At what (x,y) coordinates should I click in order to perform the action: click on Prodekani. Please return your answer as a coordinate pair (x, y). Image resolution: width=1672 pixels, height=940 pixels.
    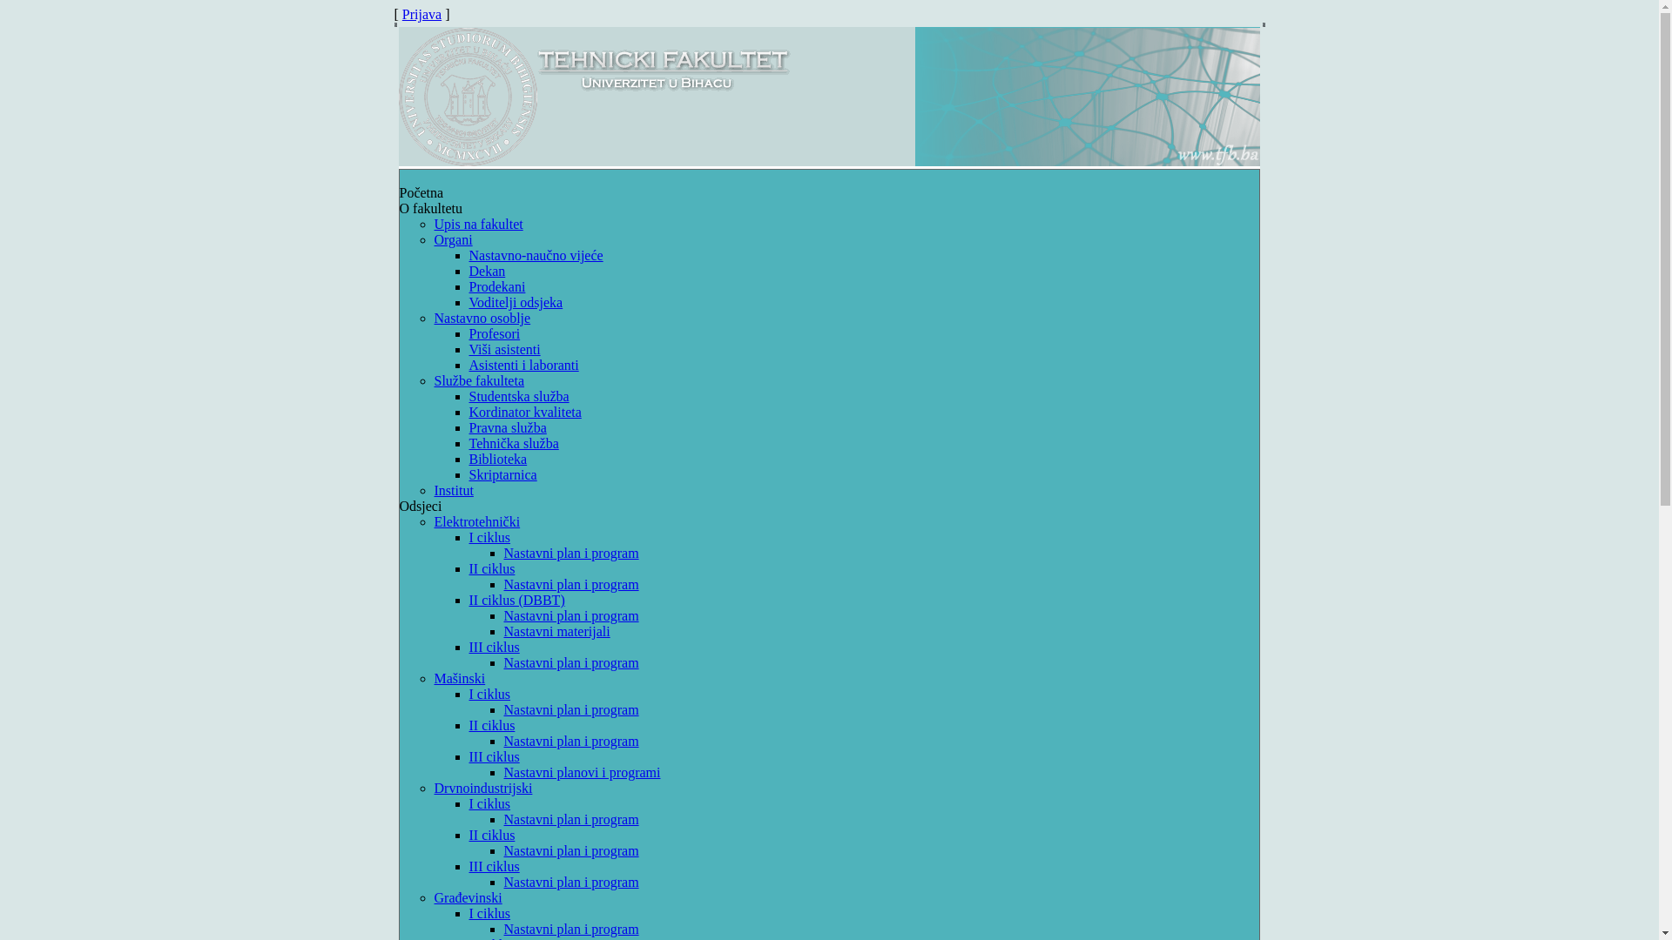
    Looking at the image, I should click on (496, 287).